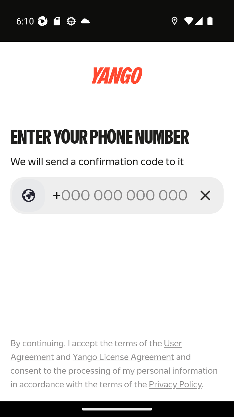 This screenshot has height=417, width=234. I want to click on +, so click(121, 195).